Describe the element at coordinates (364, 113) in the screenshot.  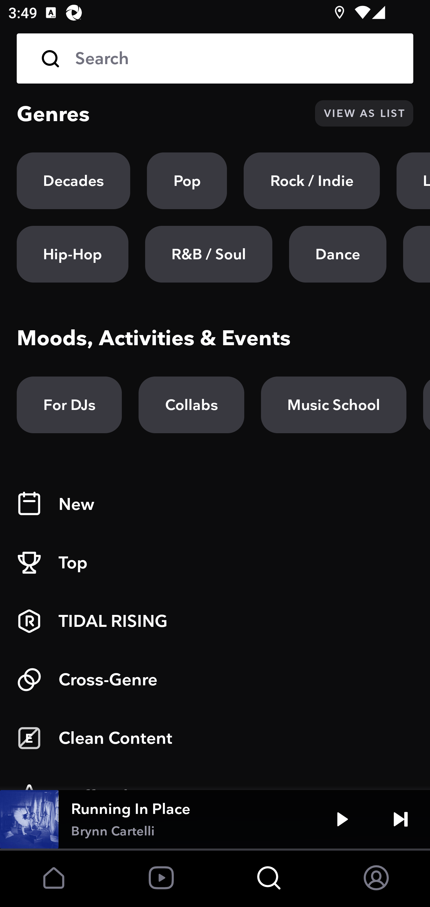
I see `VIEW AS LIST` at that location.